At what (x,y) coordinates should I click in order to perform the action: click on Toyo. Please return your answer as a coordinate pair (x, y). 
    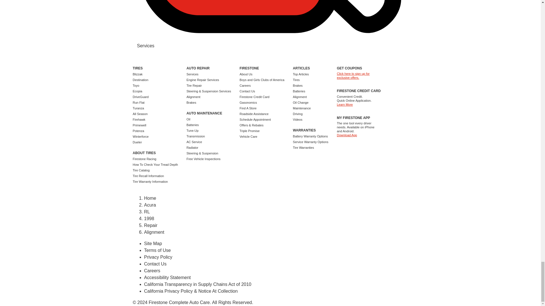
    Looking at the image, I should click on (136, 85).